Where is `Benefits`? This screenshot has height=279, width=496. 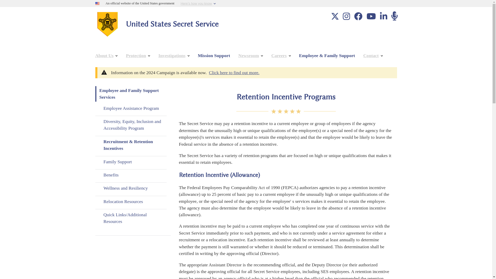
Benefits is located at coordinates (131, 175).